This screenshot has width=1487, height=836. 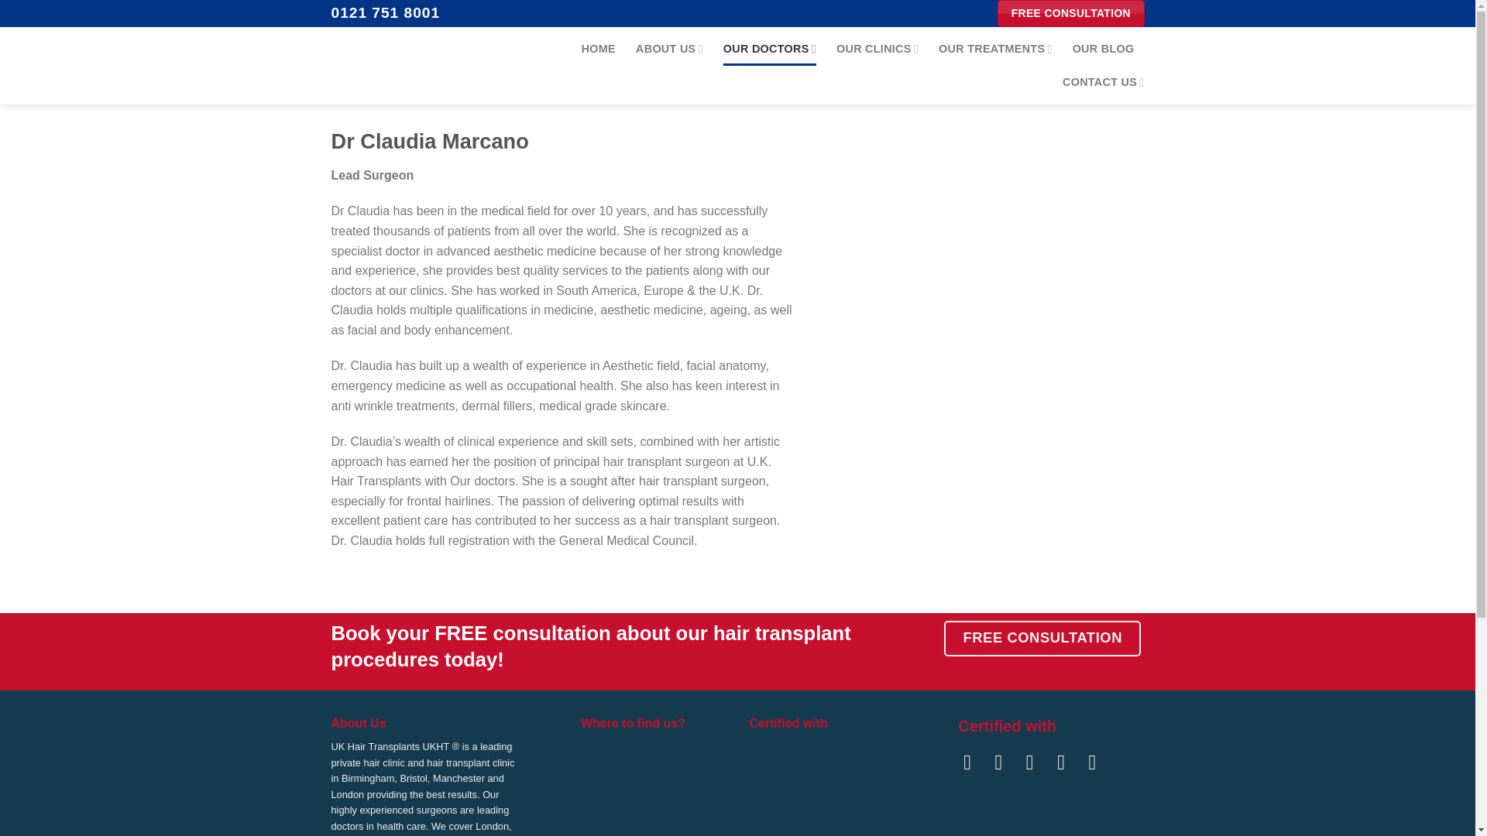 I want to click on Follow on YouTube, so click(x=1098, y=762).